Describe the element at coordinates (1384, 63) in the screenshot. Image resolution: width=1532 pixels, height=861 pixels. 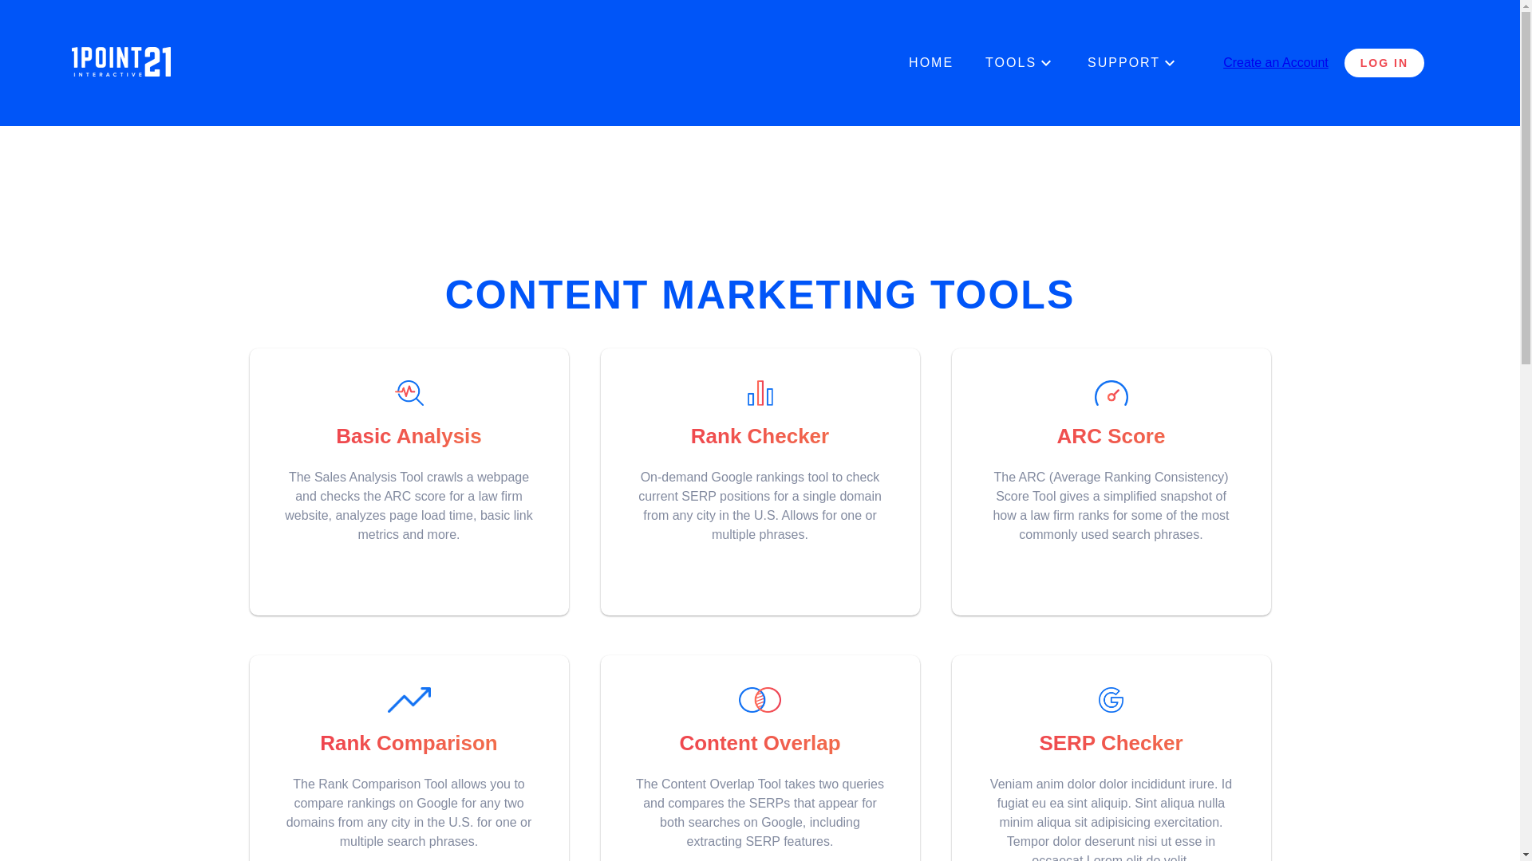
I see `LOG IN` at that location.